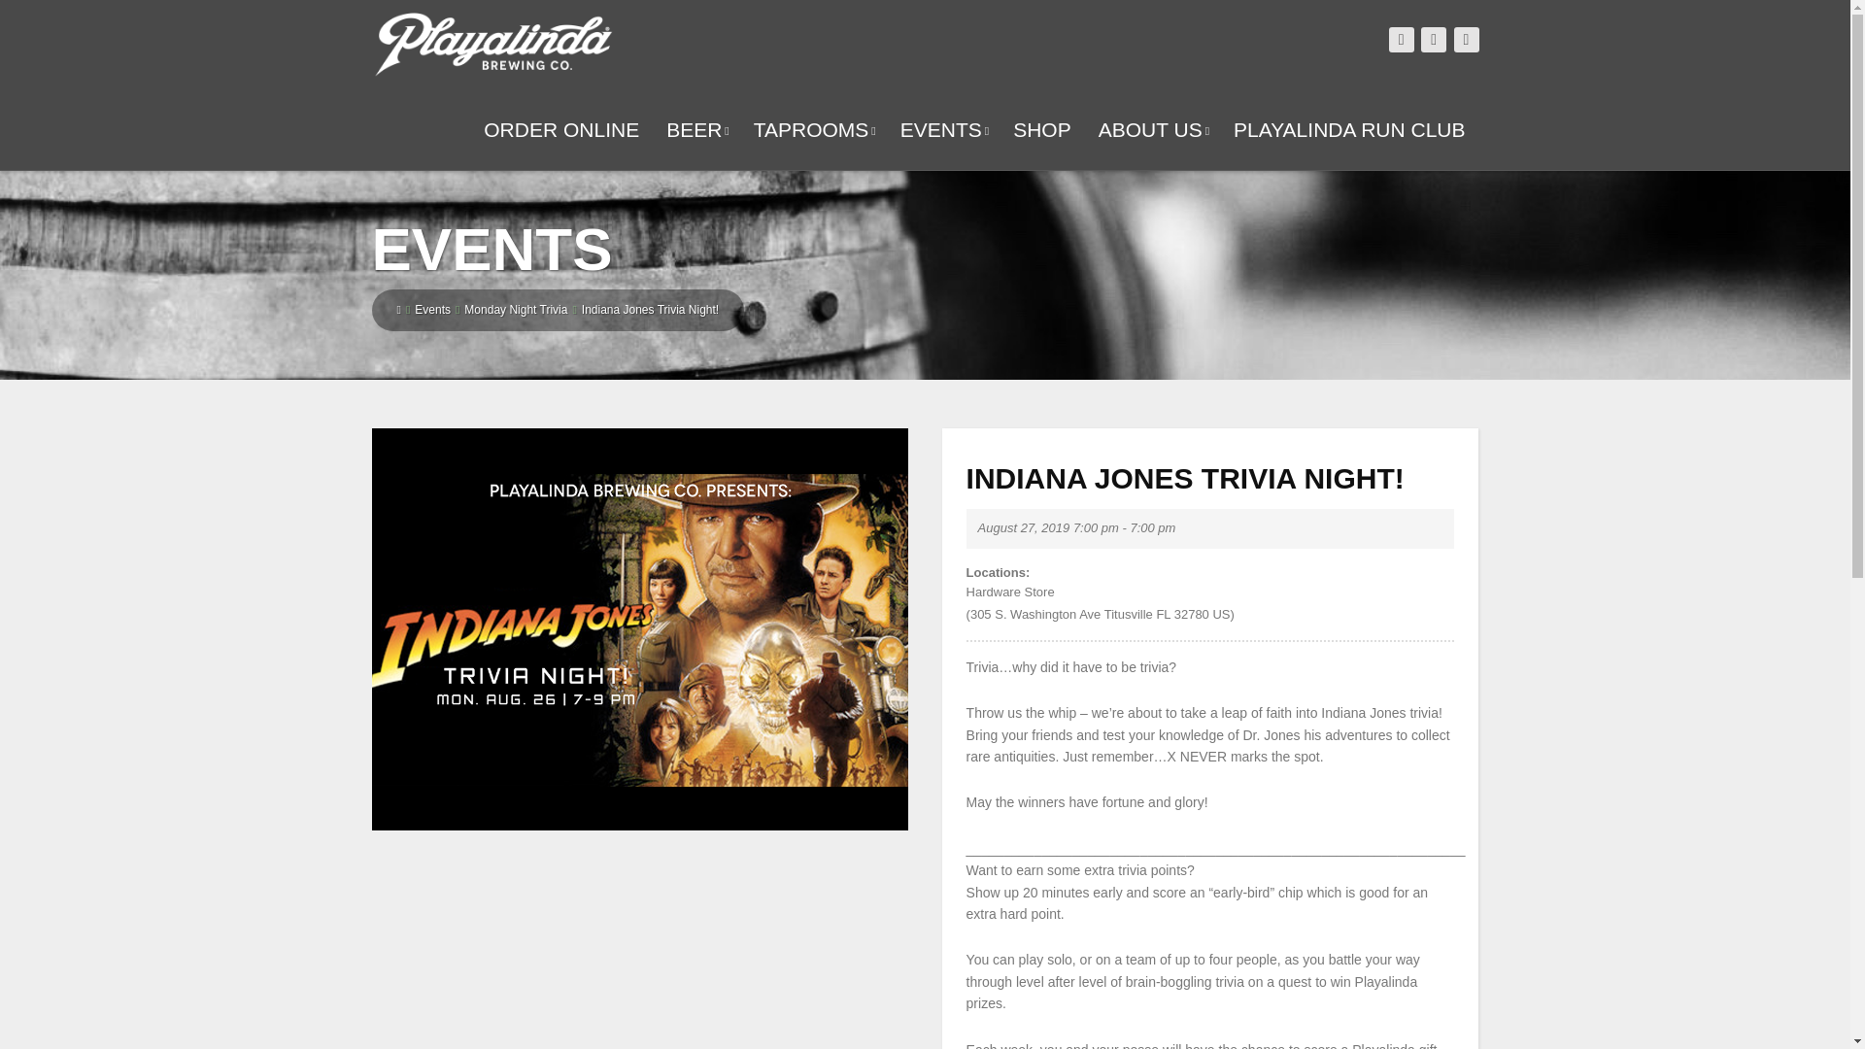 This screenshot has height=1049, width=1865. What do you see at coordinates (943, 130) in the screenshot?
I see `EVENTS` at bounding box center [943, 130].